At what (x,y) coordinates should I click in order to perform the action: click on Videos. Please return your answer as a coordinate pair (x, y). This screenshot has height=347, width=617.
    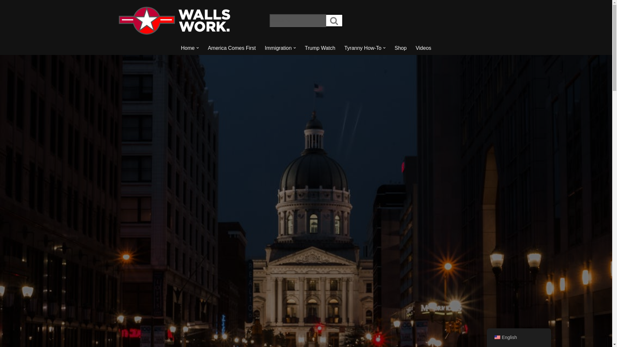
    Looking at the image, I should click on (423, 48).